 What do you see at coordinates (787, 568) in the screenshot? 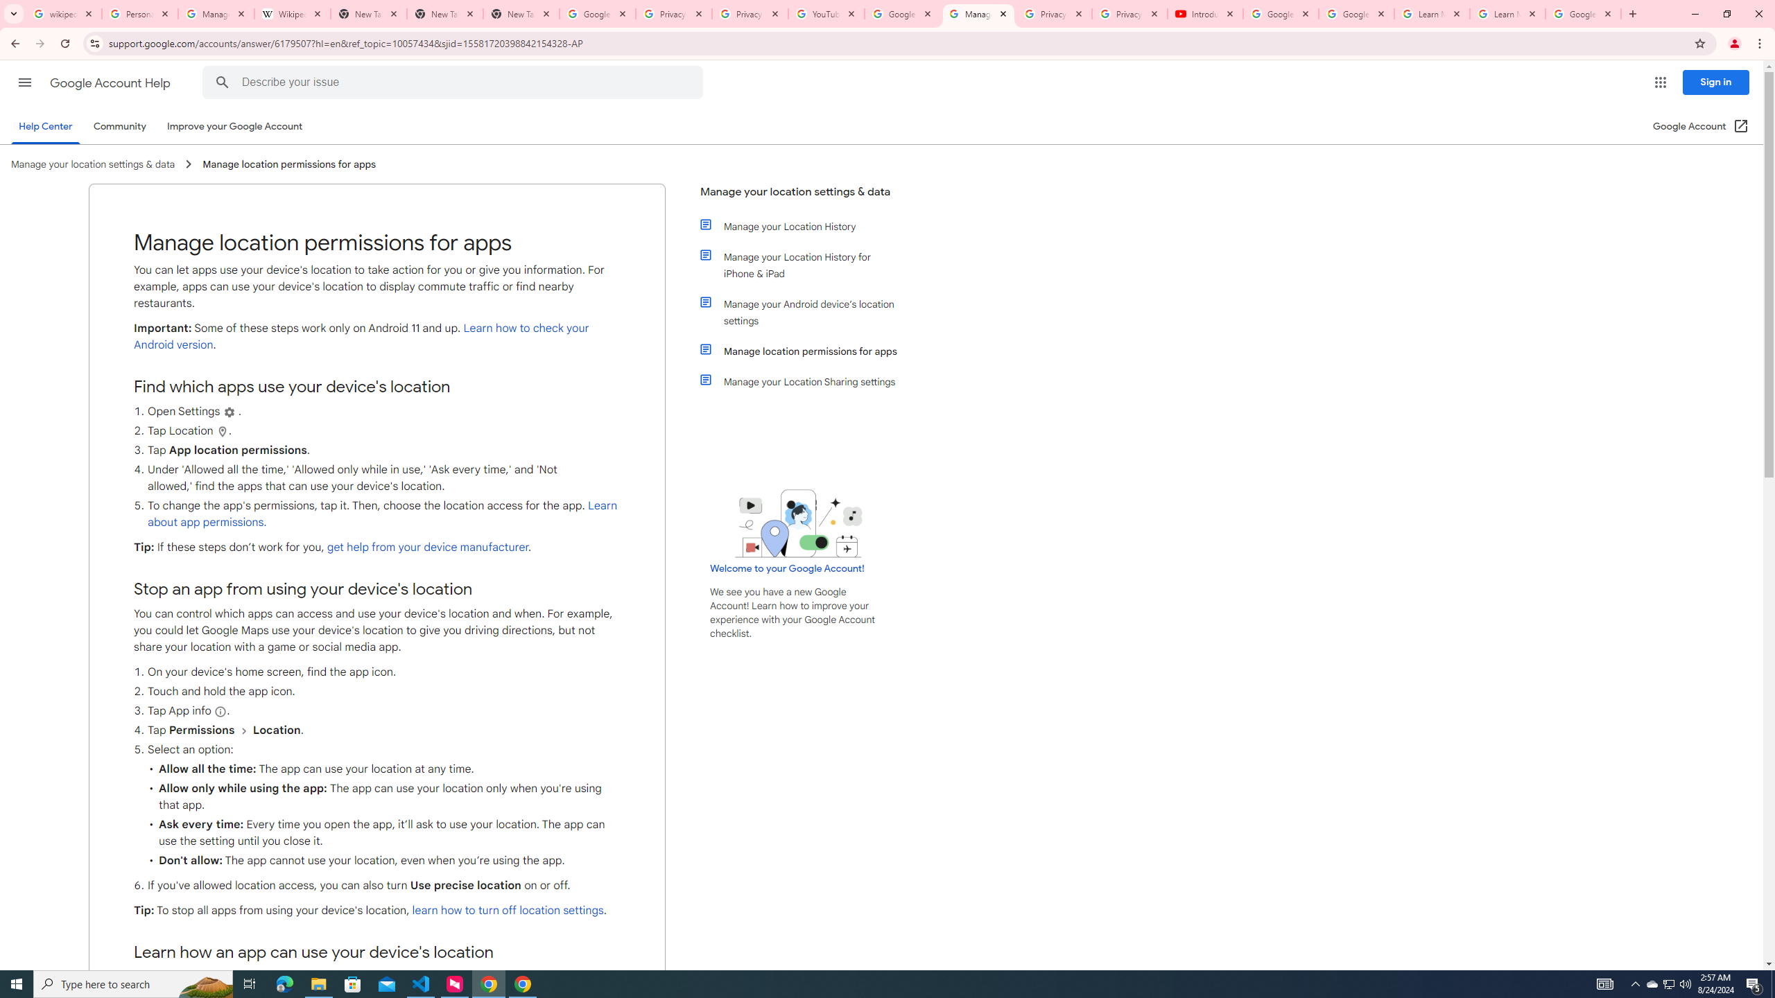
I see `Welcome to your Google Account!` at bounding box center [787, 568].